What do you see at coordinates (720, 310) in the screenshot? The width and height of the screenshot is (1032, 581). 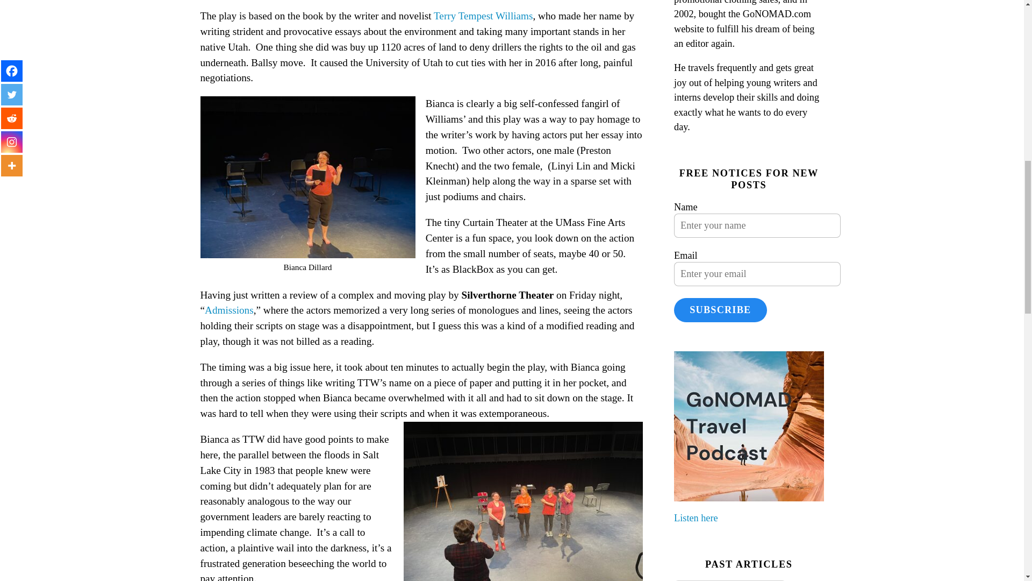 I see `Subscribe` at bounding box center [720, 310].